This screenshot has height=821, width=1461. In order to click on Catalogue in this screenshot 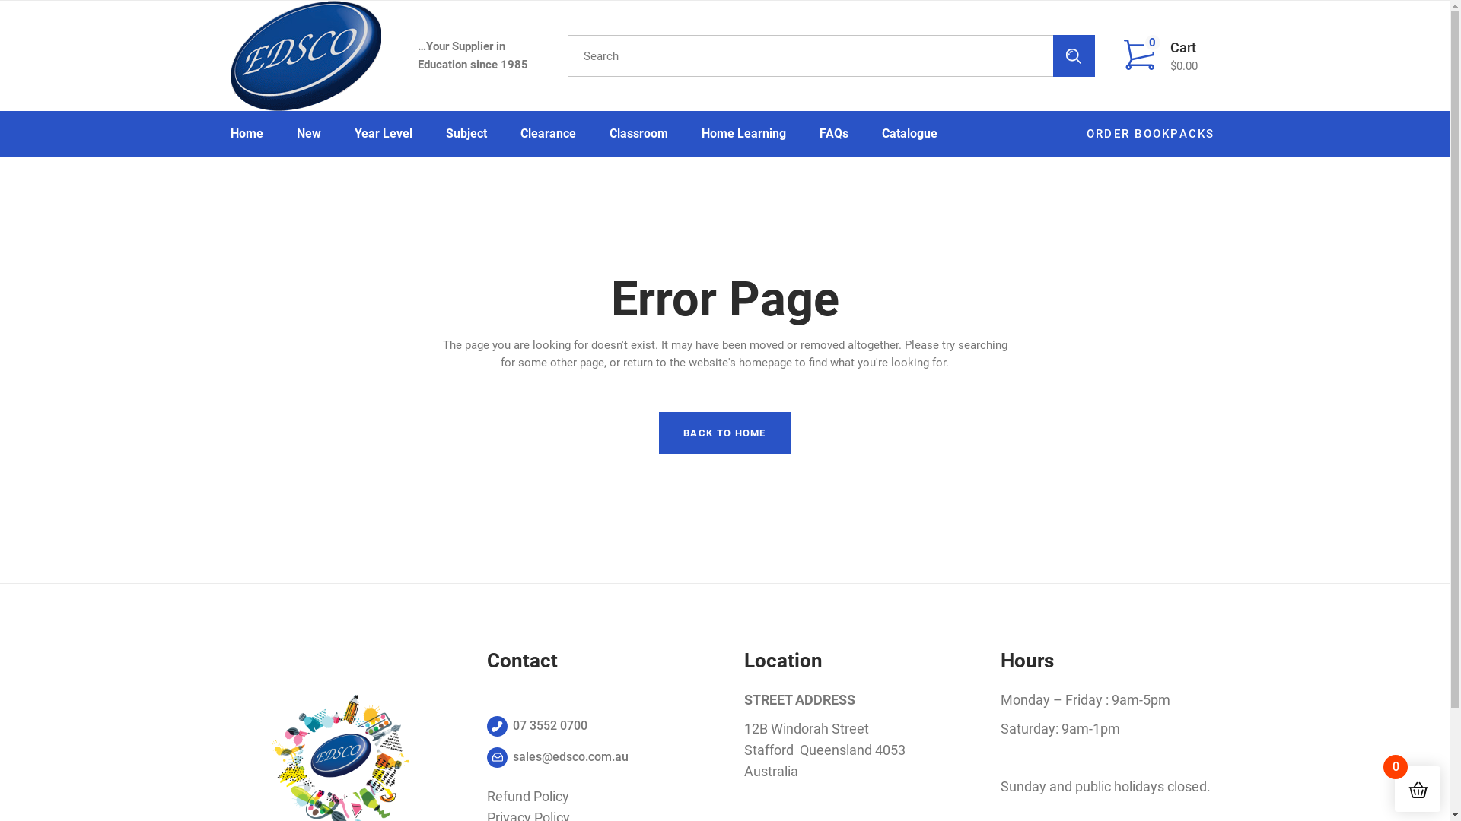, I will do `click(909, 134)`.